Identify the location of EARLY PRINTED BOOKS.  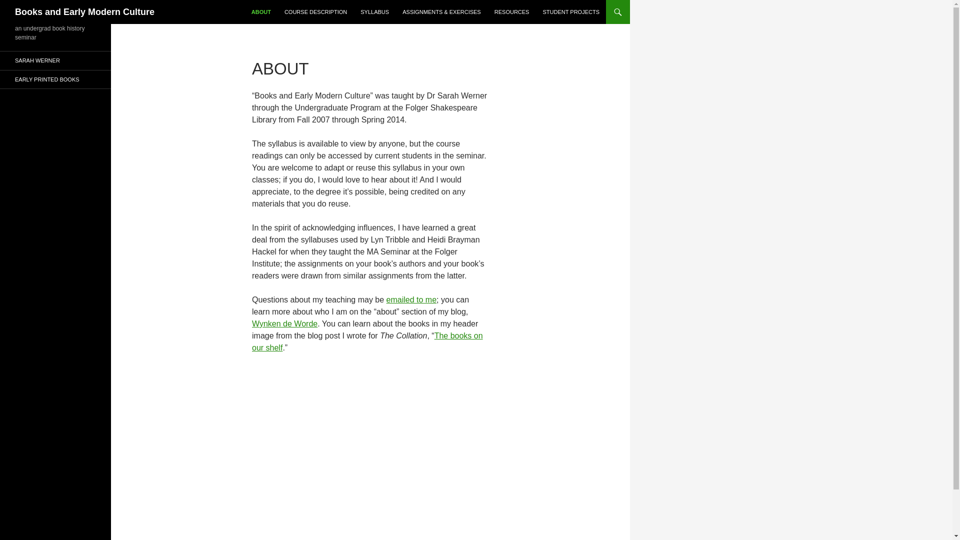
(55, 79).